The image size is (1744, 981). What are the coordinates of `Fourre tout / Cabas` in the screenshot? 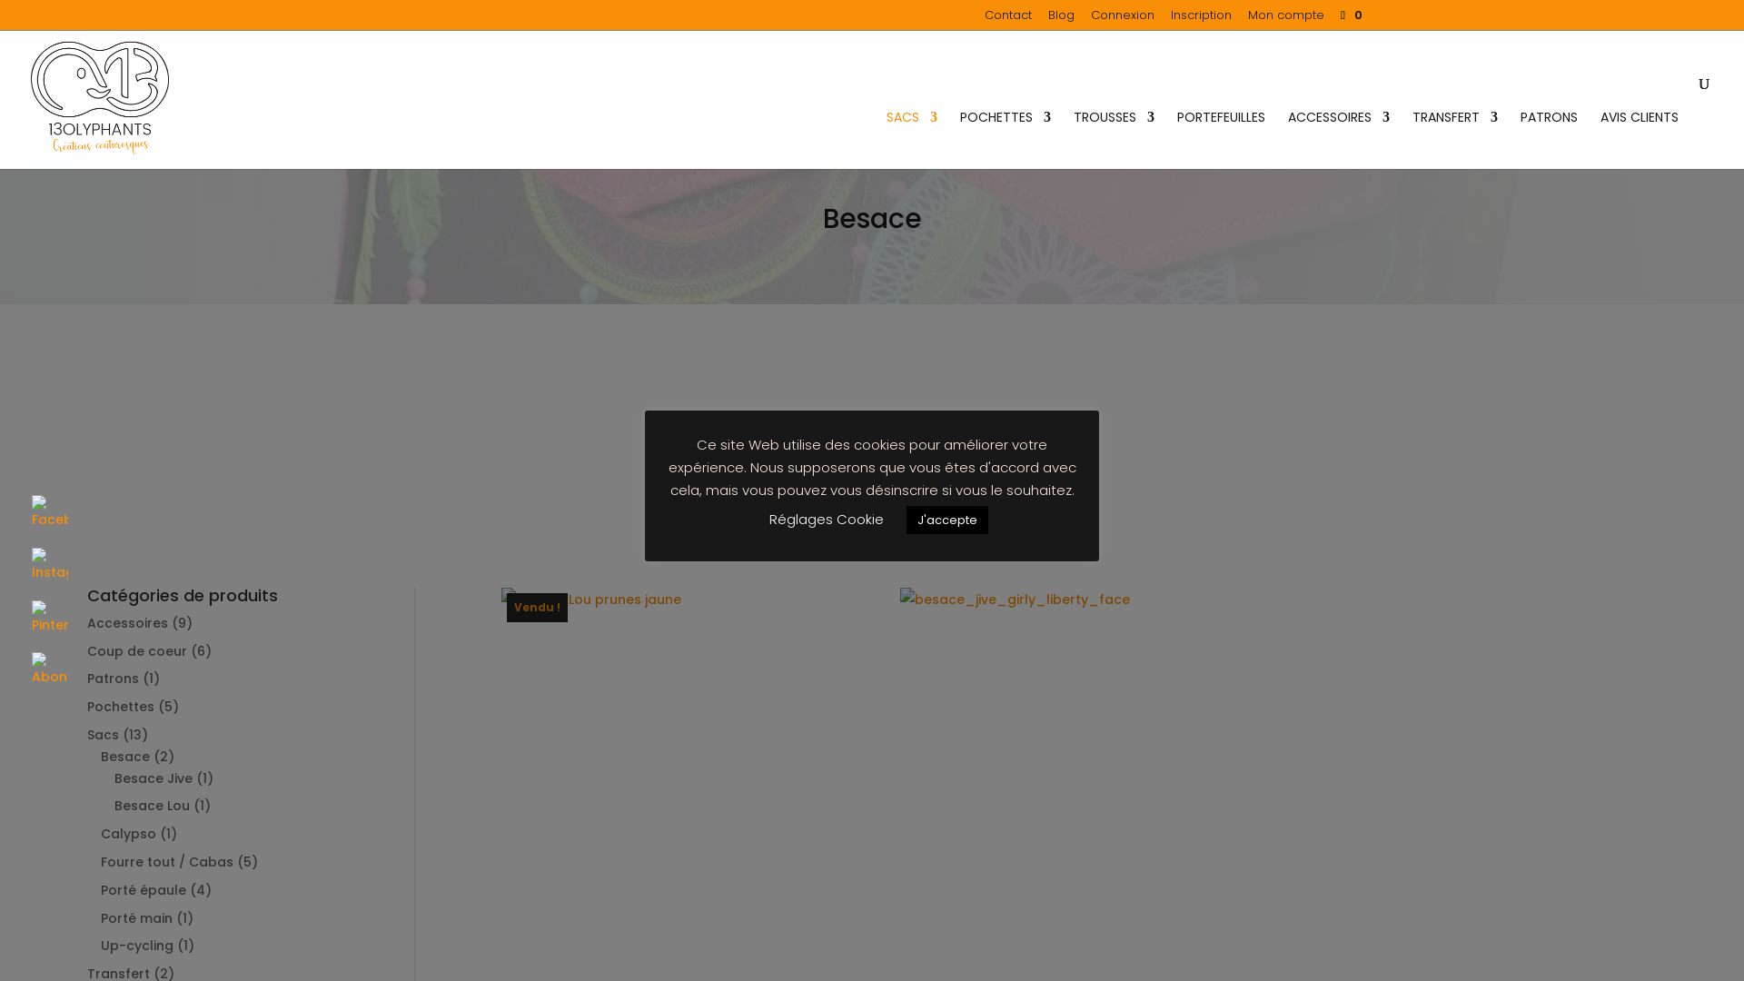 It's located at (167, 862).